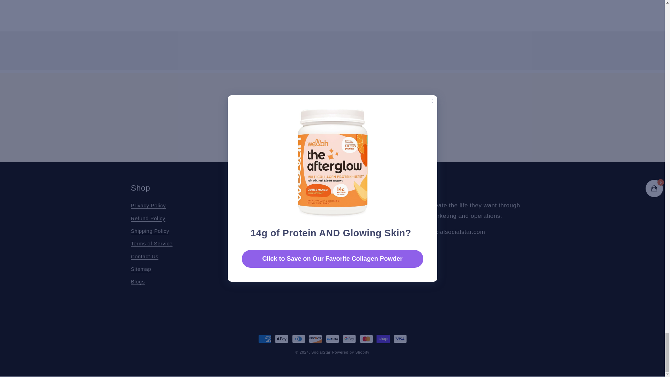 This screenshot has height=377, width=670. Describe the element at coordinates (144, 256) in the screenshot. I see `Contact Us` at that location.